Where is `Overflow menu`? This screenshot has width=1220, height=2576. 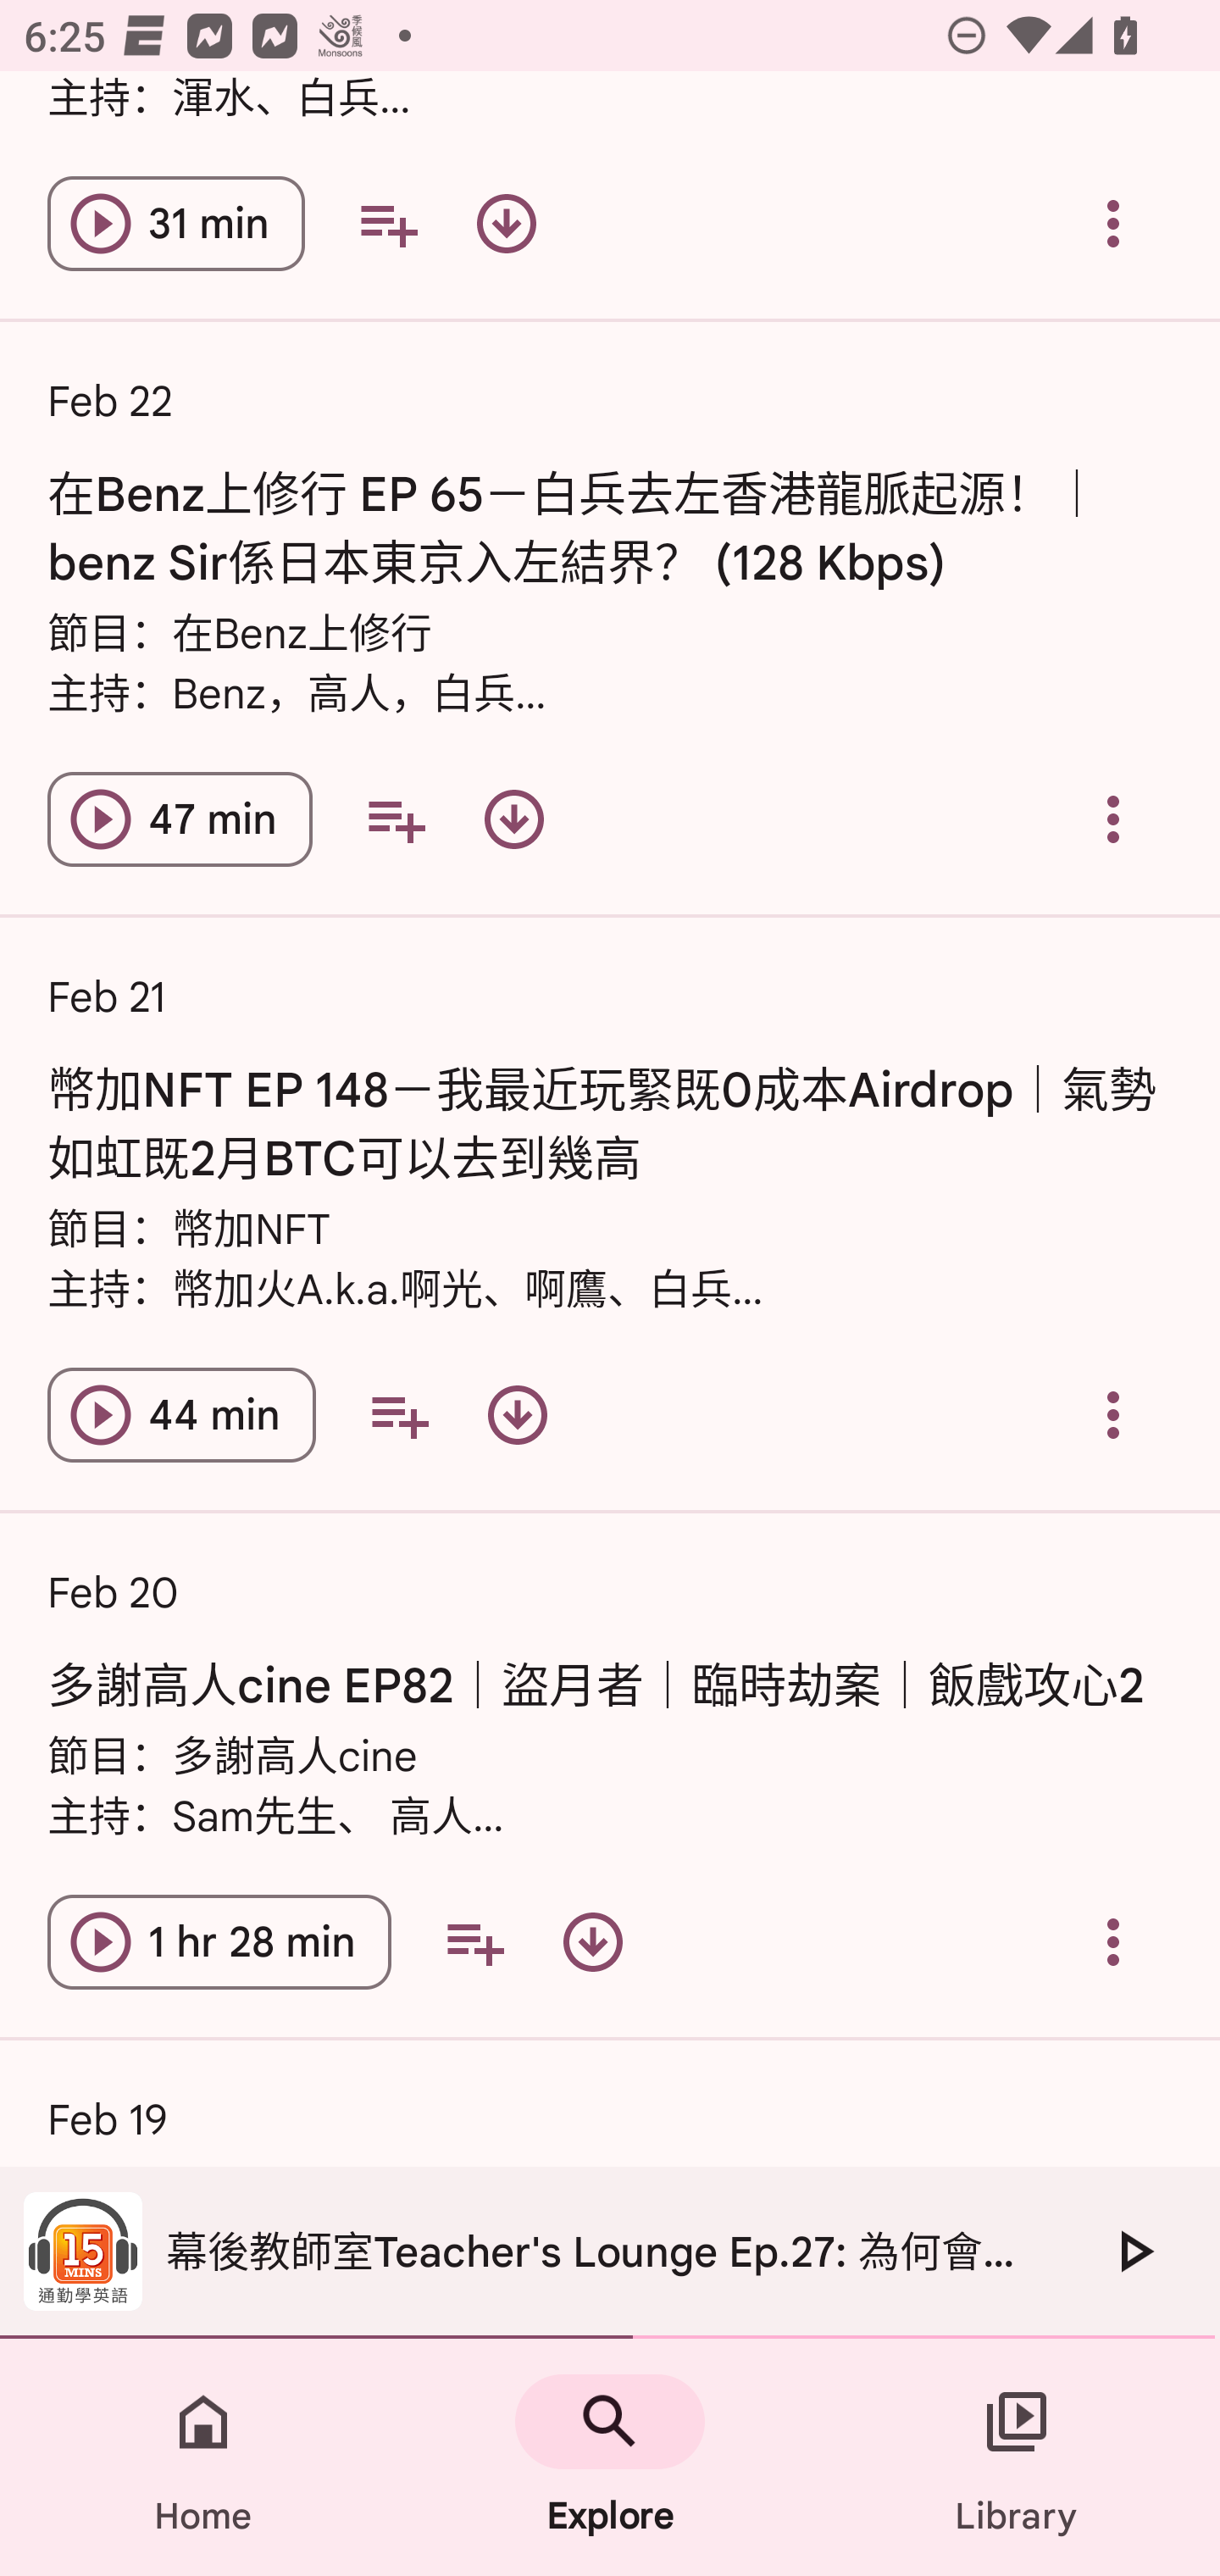
Overflow menu is located at coordinates (1113, 1415).